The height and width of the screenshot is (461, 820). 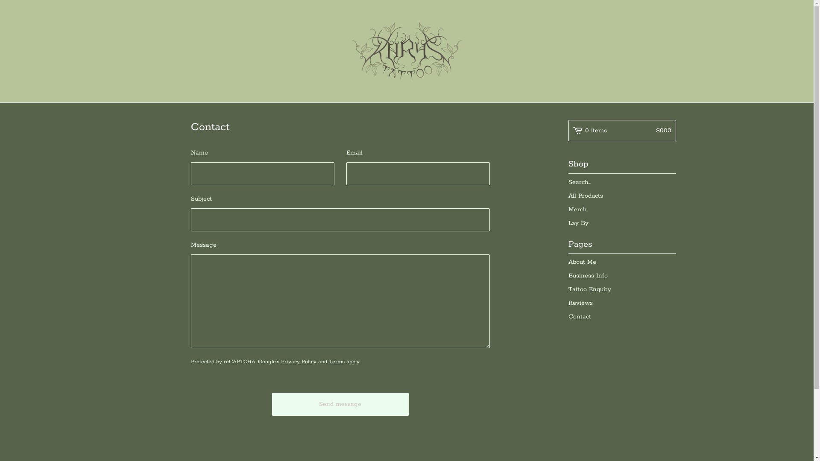 What do you see at coordinates (622, 276) in the screenshot?
I see `Business Info` at bounding box center [622, 276].